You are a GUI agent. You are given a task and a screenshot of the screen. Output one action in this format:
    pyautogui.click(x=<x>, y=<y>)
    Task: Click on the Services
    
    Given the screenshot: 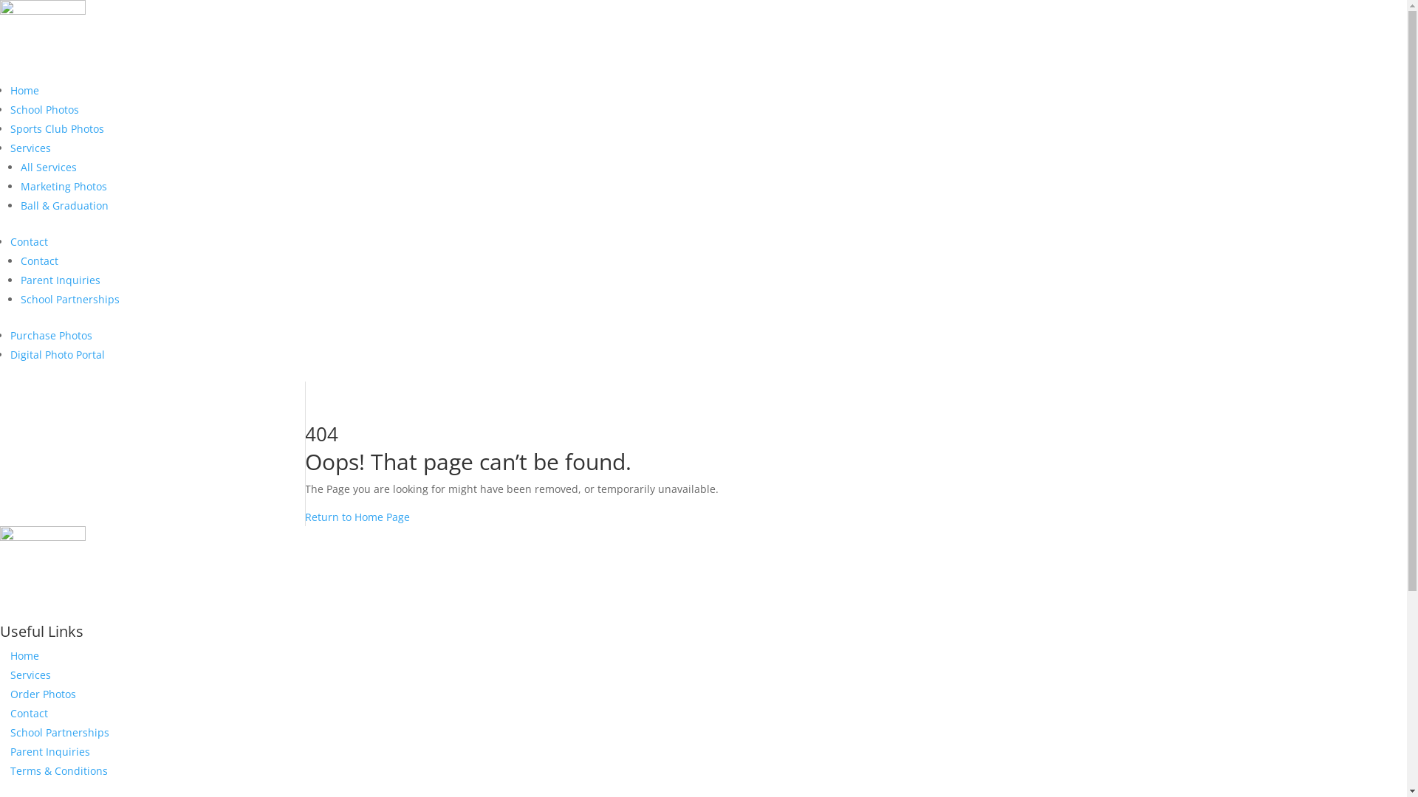 What is the action you would take?
    pyautogui.click(x=31, y=674)
    